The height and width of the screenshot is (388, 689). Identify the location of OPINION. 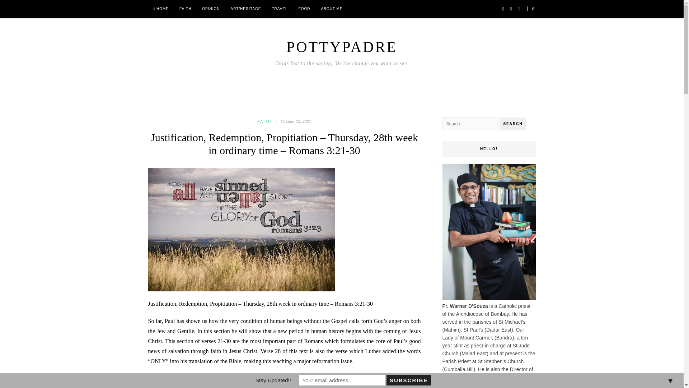
(211, 9).